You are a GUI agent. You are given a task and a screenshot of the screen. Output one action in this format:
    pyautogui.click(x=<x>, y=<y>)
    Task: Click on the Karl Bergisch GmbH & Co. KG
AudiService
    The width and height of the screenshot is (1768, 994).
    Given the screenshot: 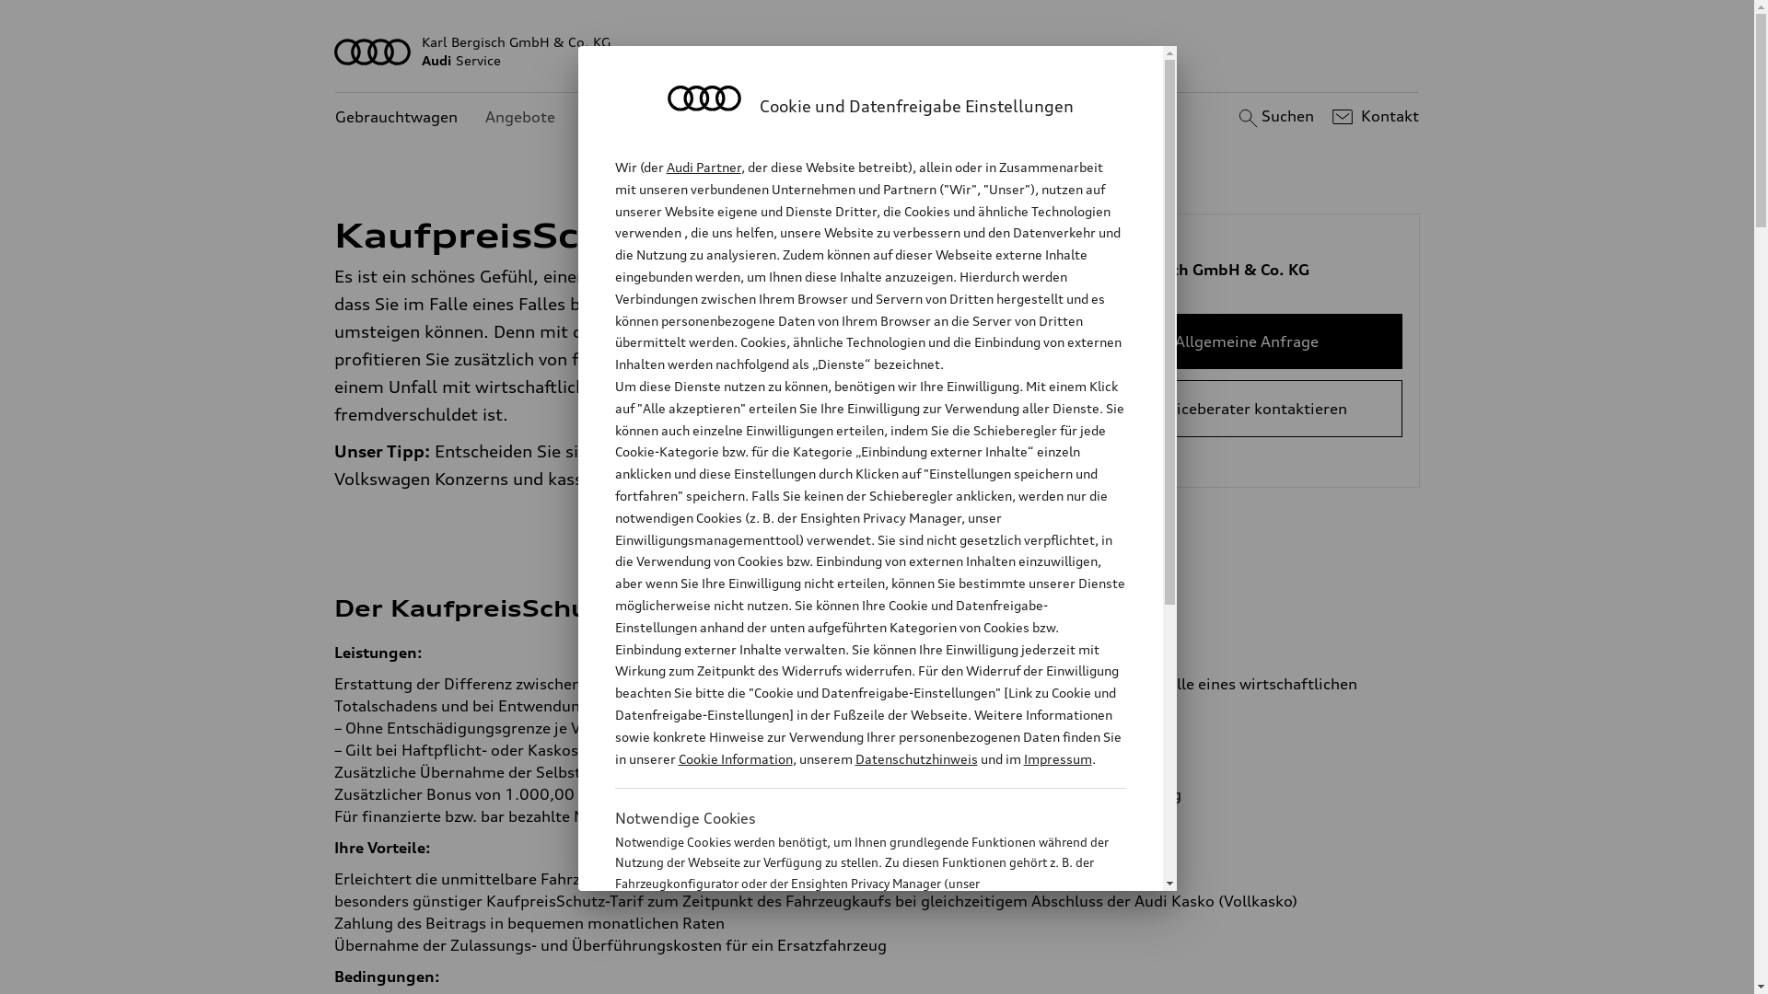 What is the action you would take?
    pyautogui.click(x=878, y=52)
    